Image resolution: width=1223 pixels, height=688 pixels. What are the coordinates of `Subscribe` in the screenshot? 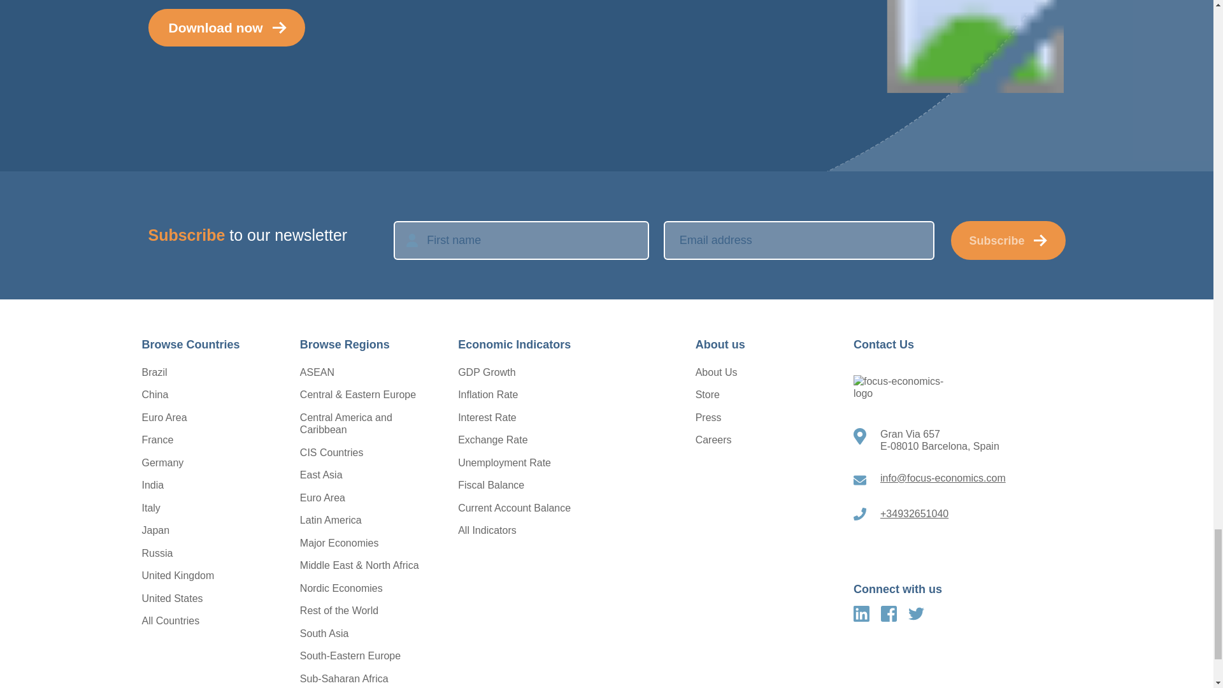 It's located at (1008, 240).